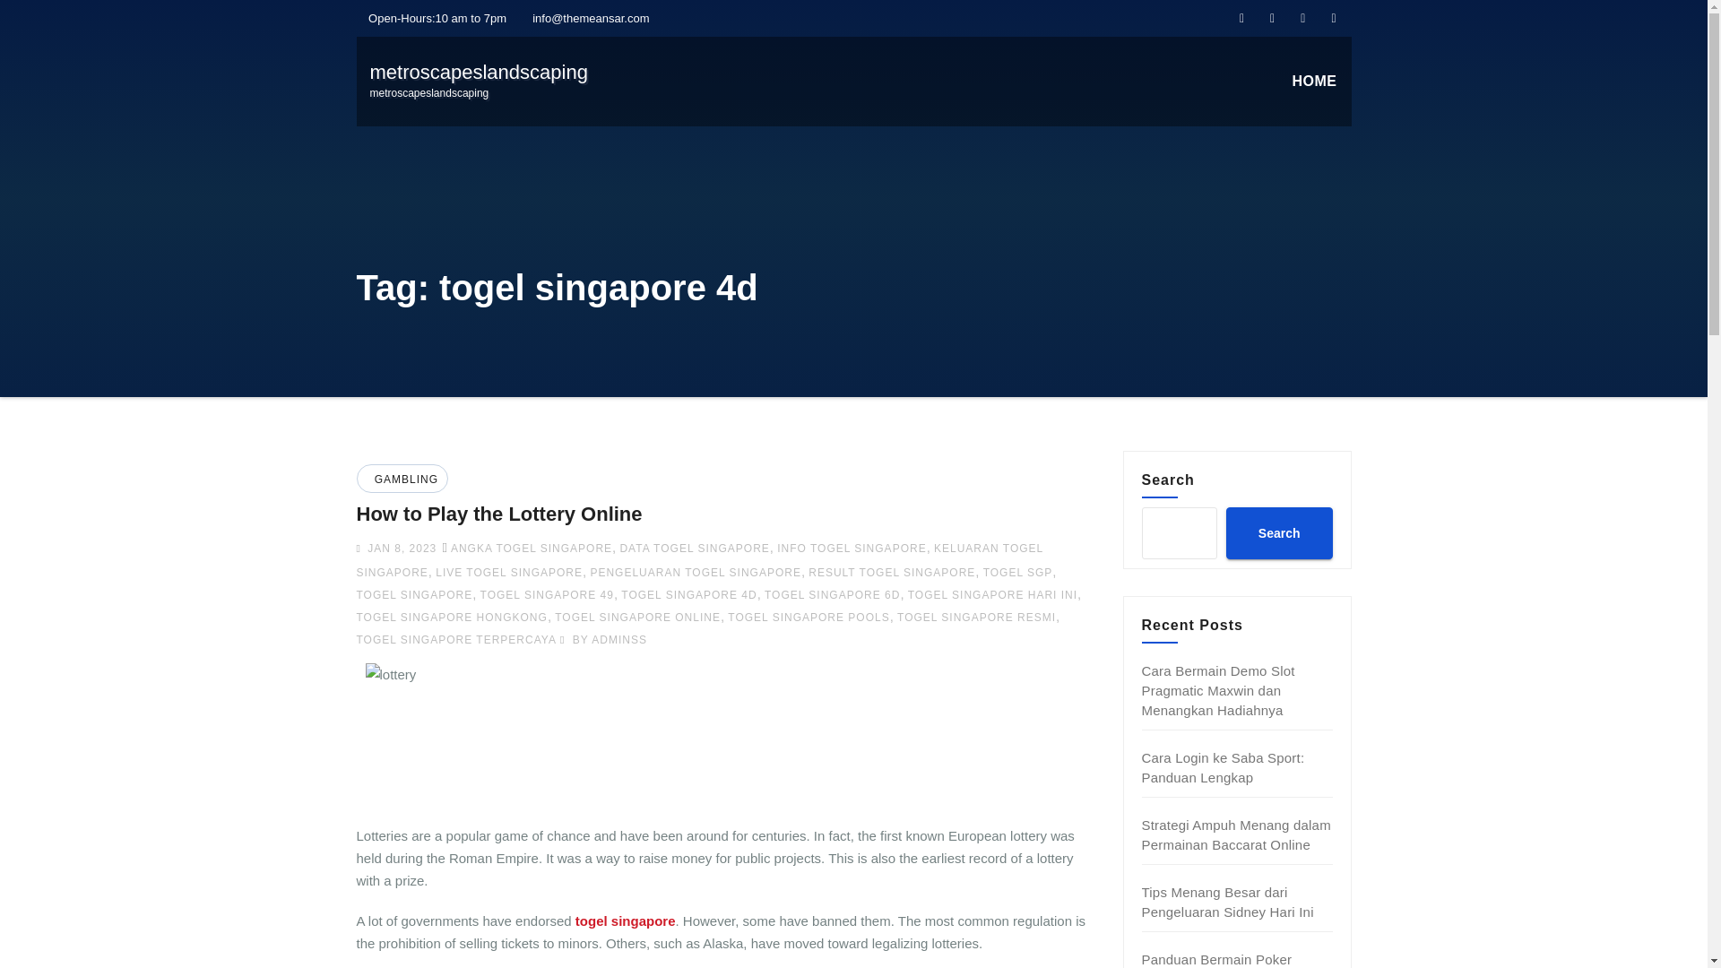  Describe the element at coordinates (626, 920) in the screenshot. I see `togel singapore` at that location.